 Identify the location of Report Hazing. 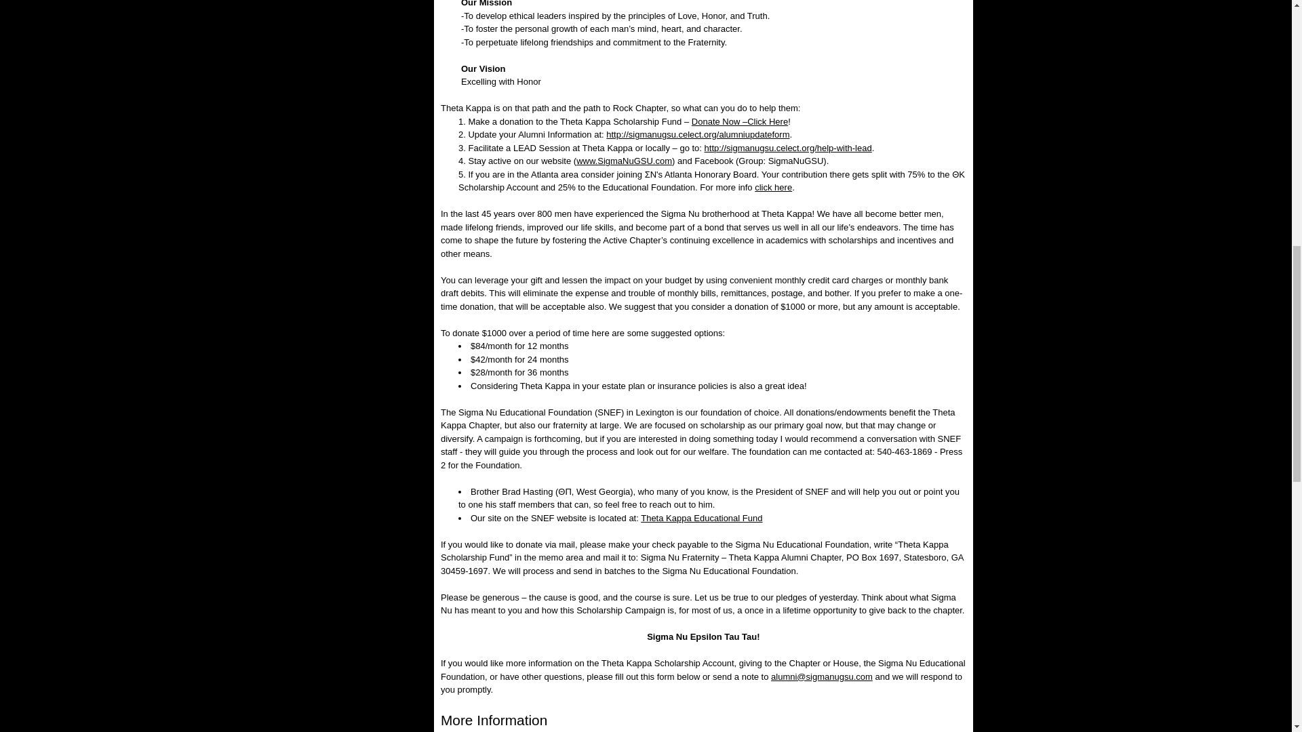
(376, 1).